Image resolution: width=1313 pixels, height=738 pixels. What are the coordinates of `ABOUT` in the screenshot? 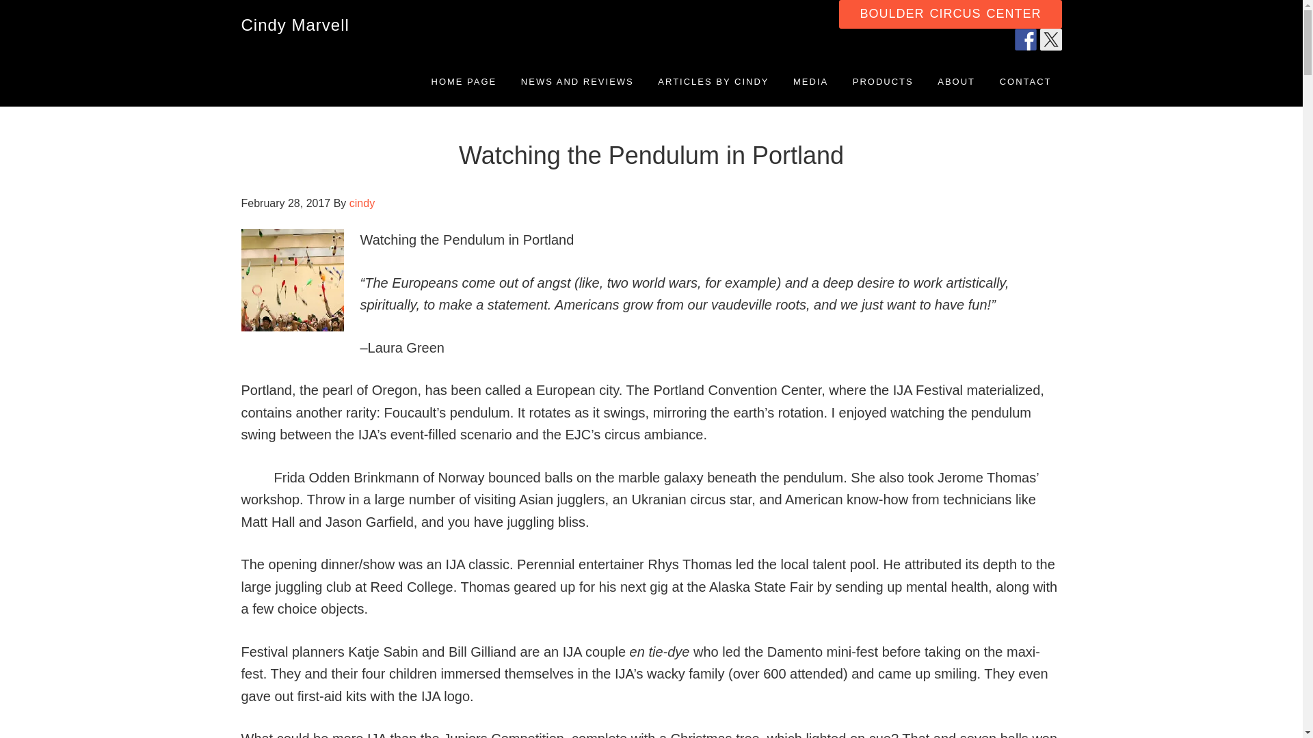 It's located at (956, 81).